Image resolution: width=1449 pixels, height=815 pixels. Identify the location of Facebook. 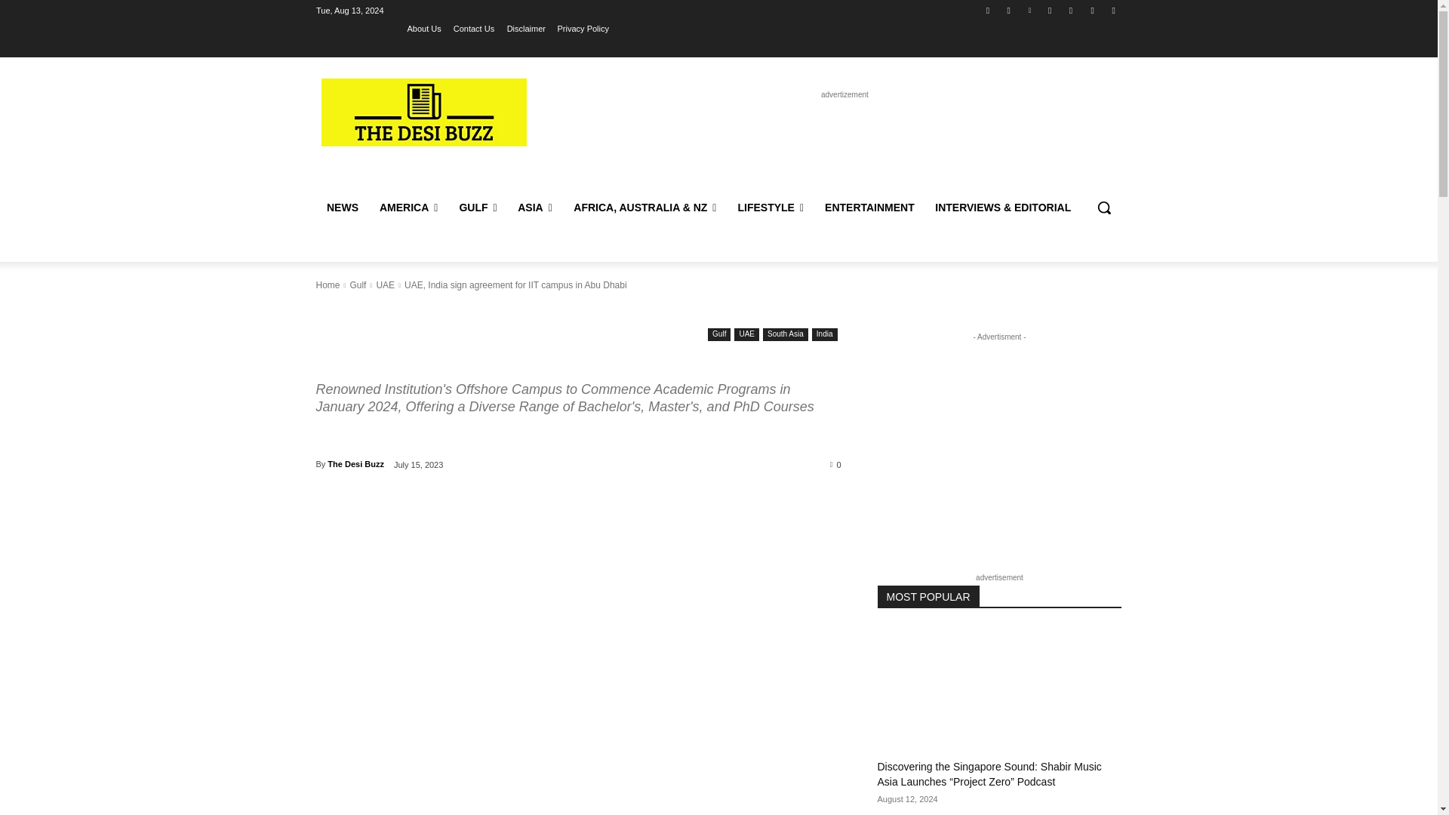
(987, 10).